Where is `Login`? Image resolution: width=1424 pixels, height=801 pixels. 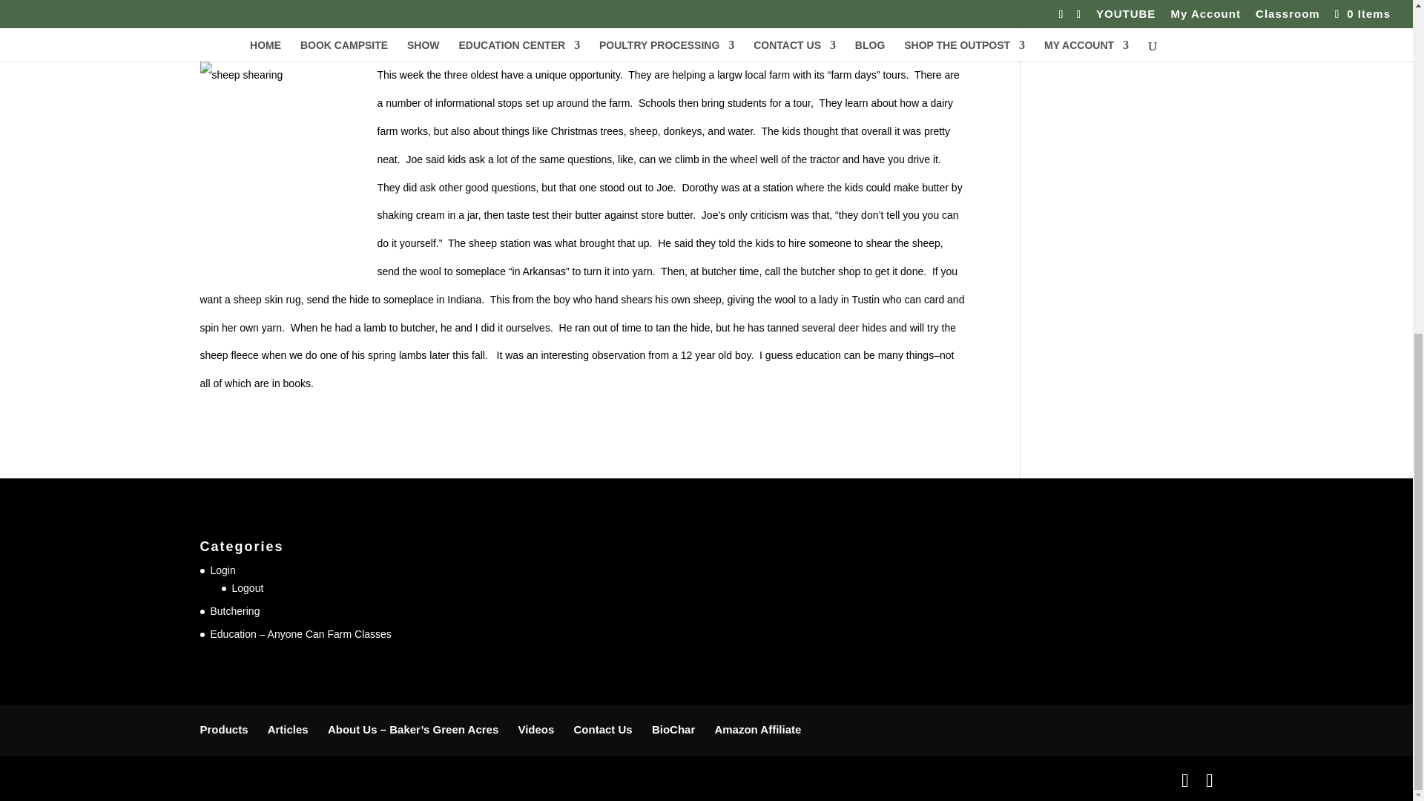
Login is located at coordinates (223, 570).